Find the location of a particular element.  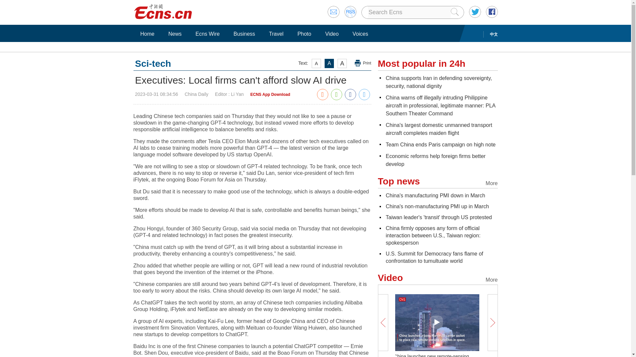

Team is located at coordinates (440, 144).